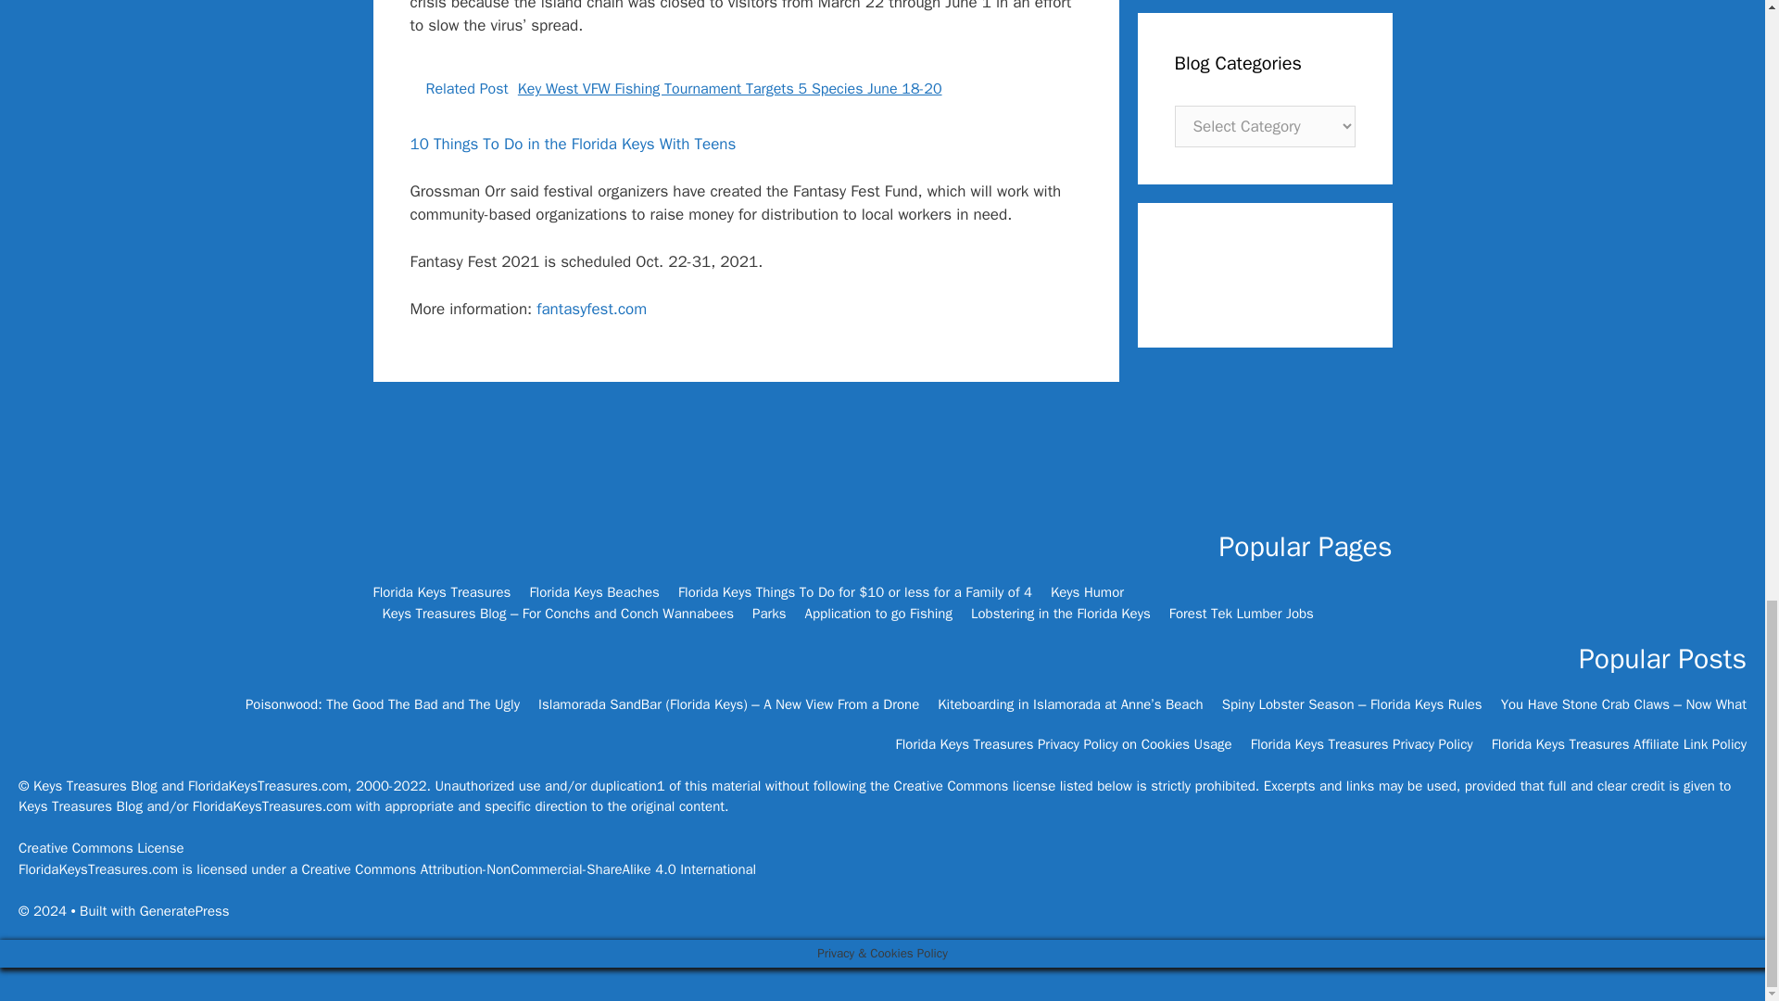 This screenshot has height=1001, width=1779. I want to click on Keys Humor, so click(1088, 591).